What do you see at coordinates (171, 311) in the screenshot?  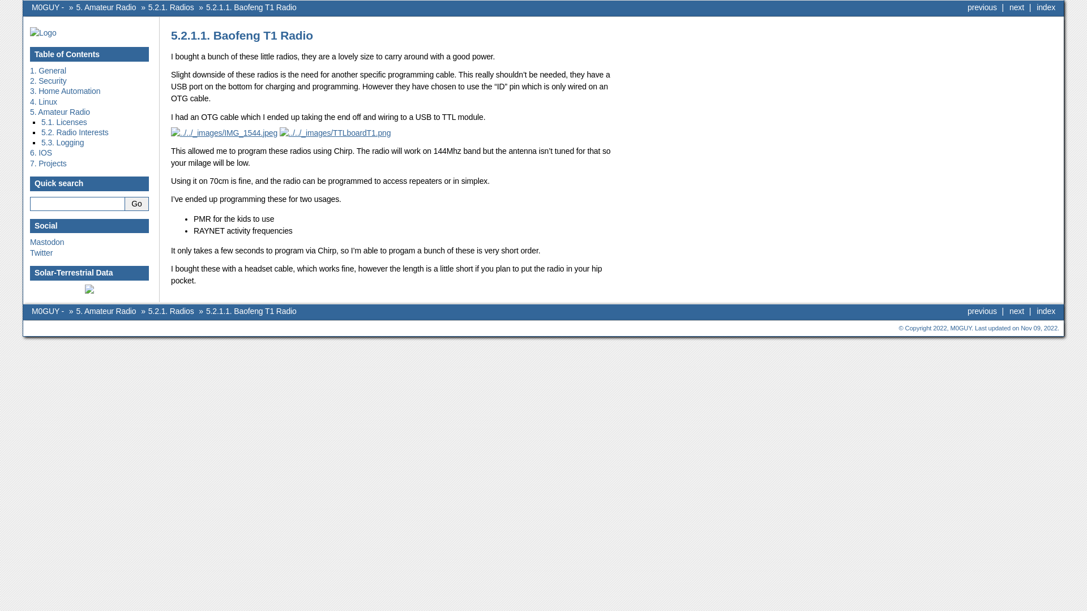 I see `5.2.1. Radios` at bounding box center [171, 311].